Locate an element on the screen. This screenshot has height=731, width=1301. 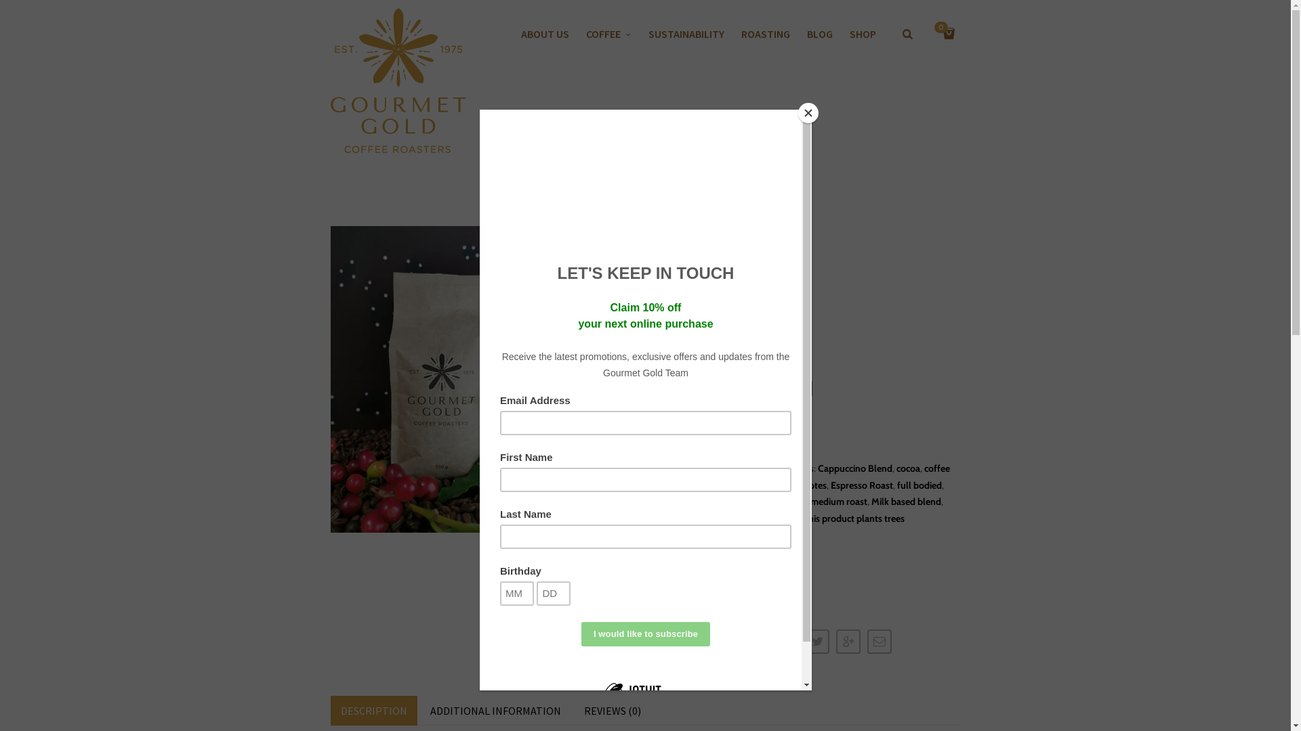
Coffee-beans-online-sydney-01 is located at coordinates (446, 379).